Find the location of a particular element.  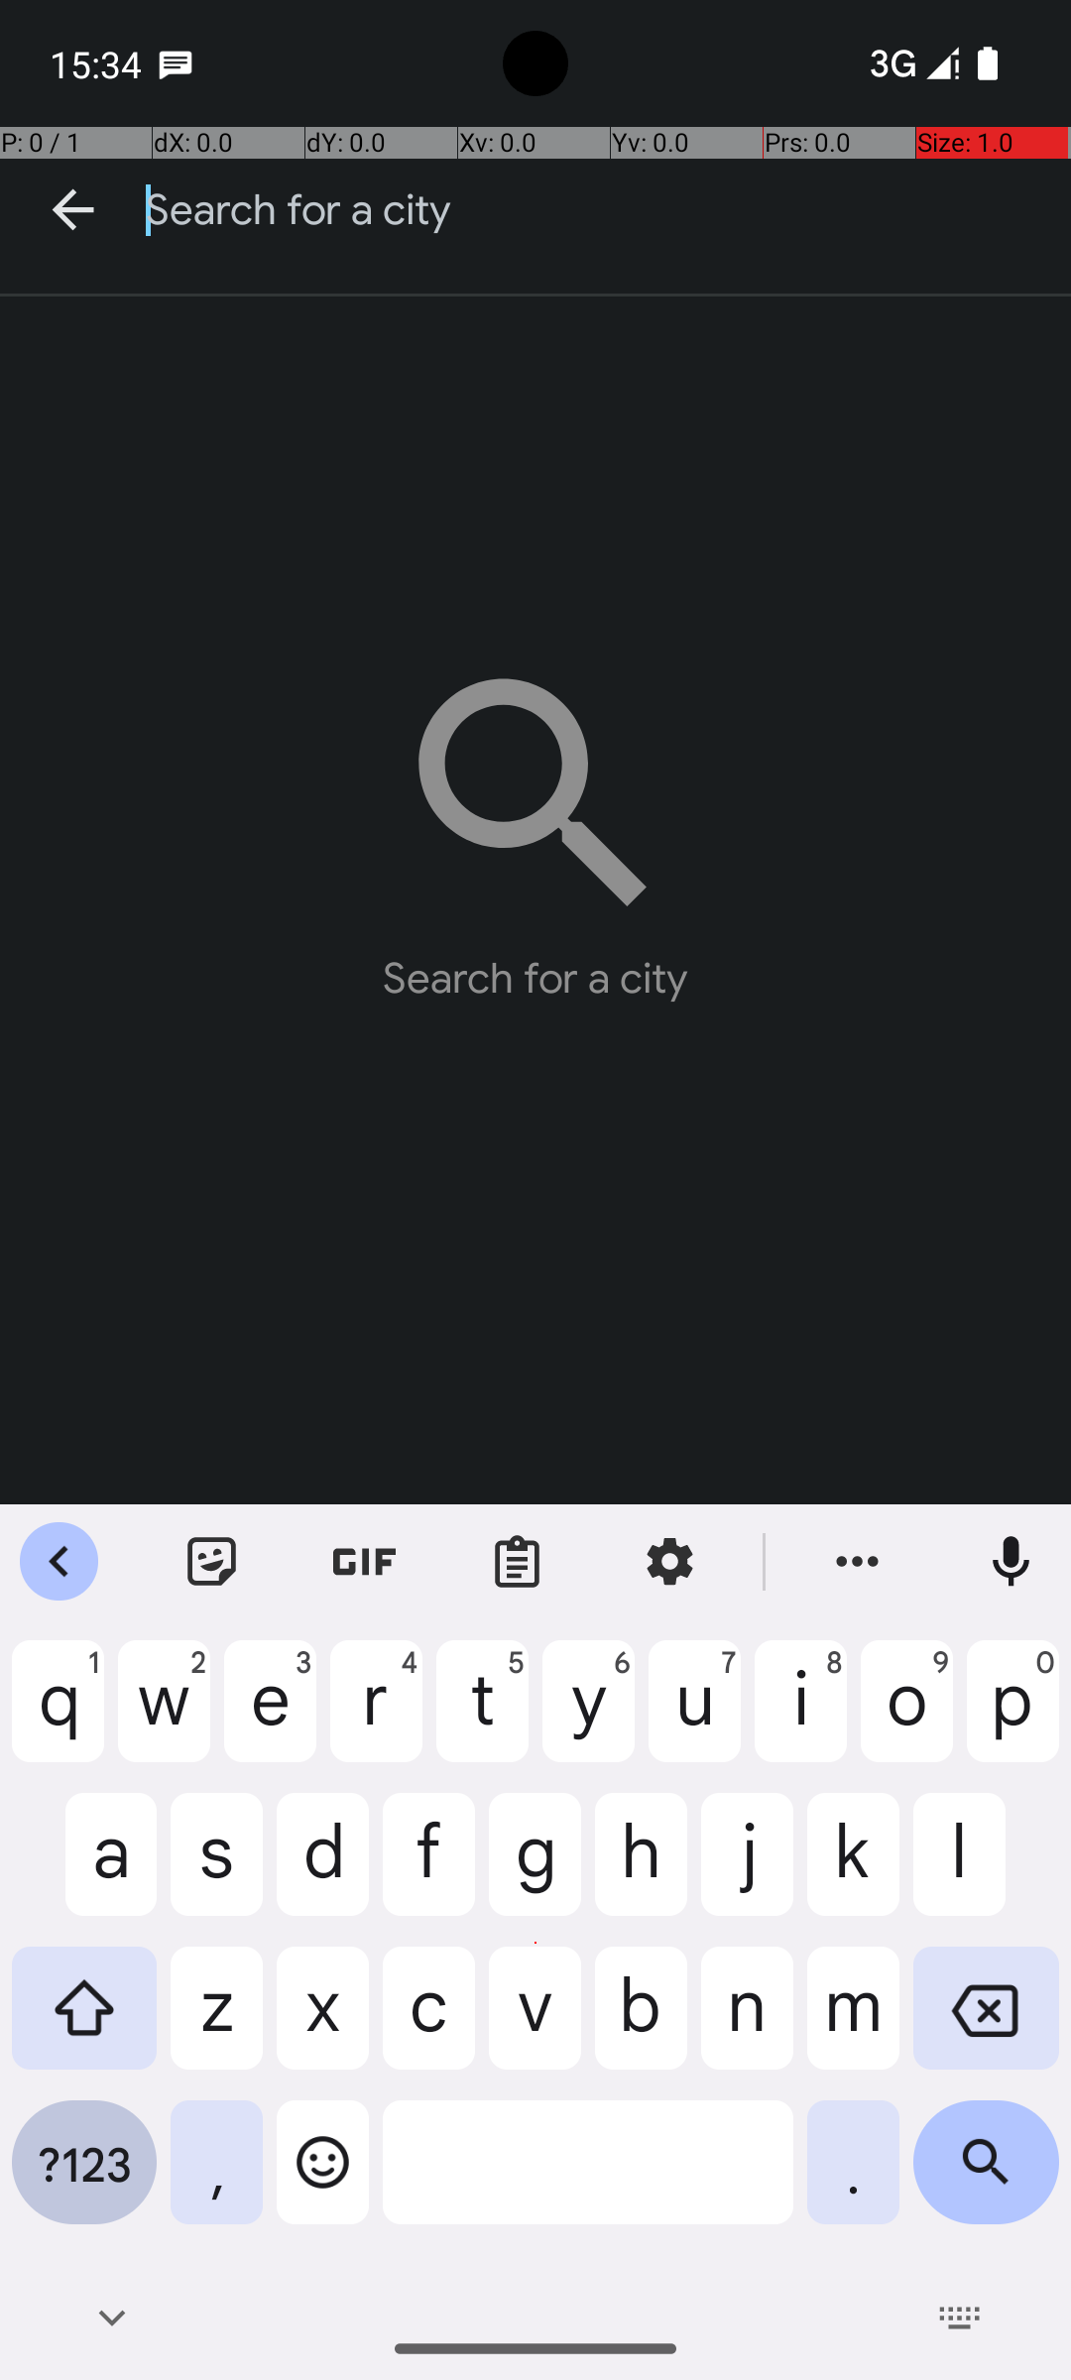

, is located at coordinates (216, 2178).